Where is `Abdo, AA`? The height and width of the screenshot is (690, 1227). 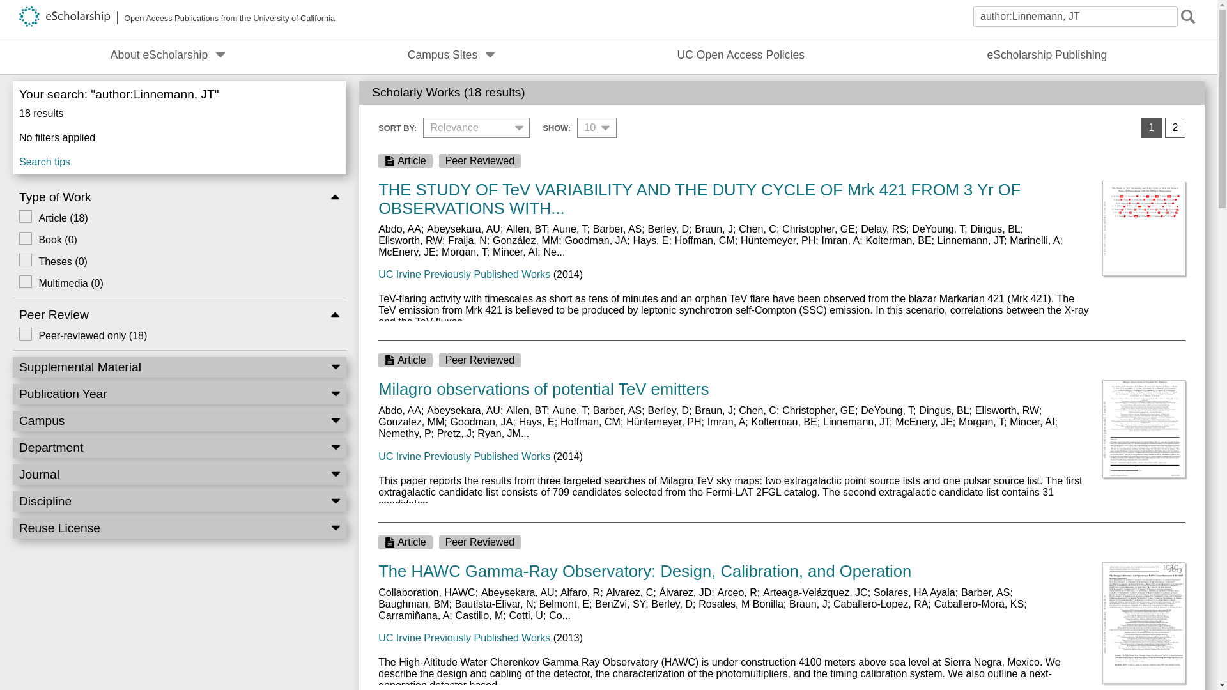
Abdo, AA is located at coordinates (399, 229).